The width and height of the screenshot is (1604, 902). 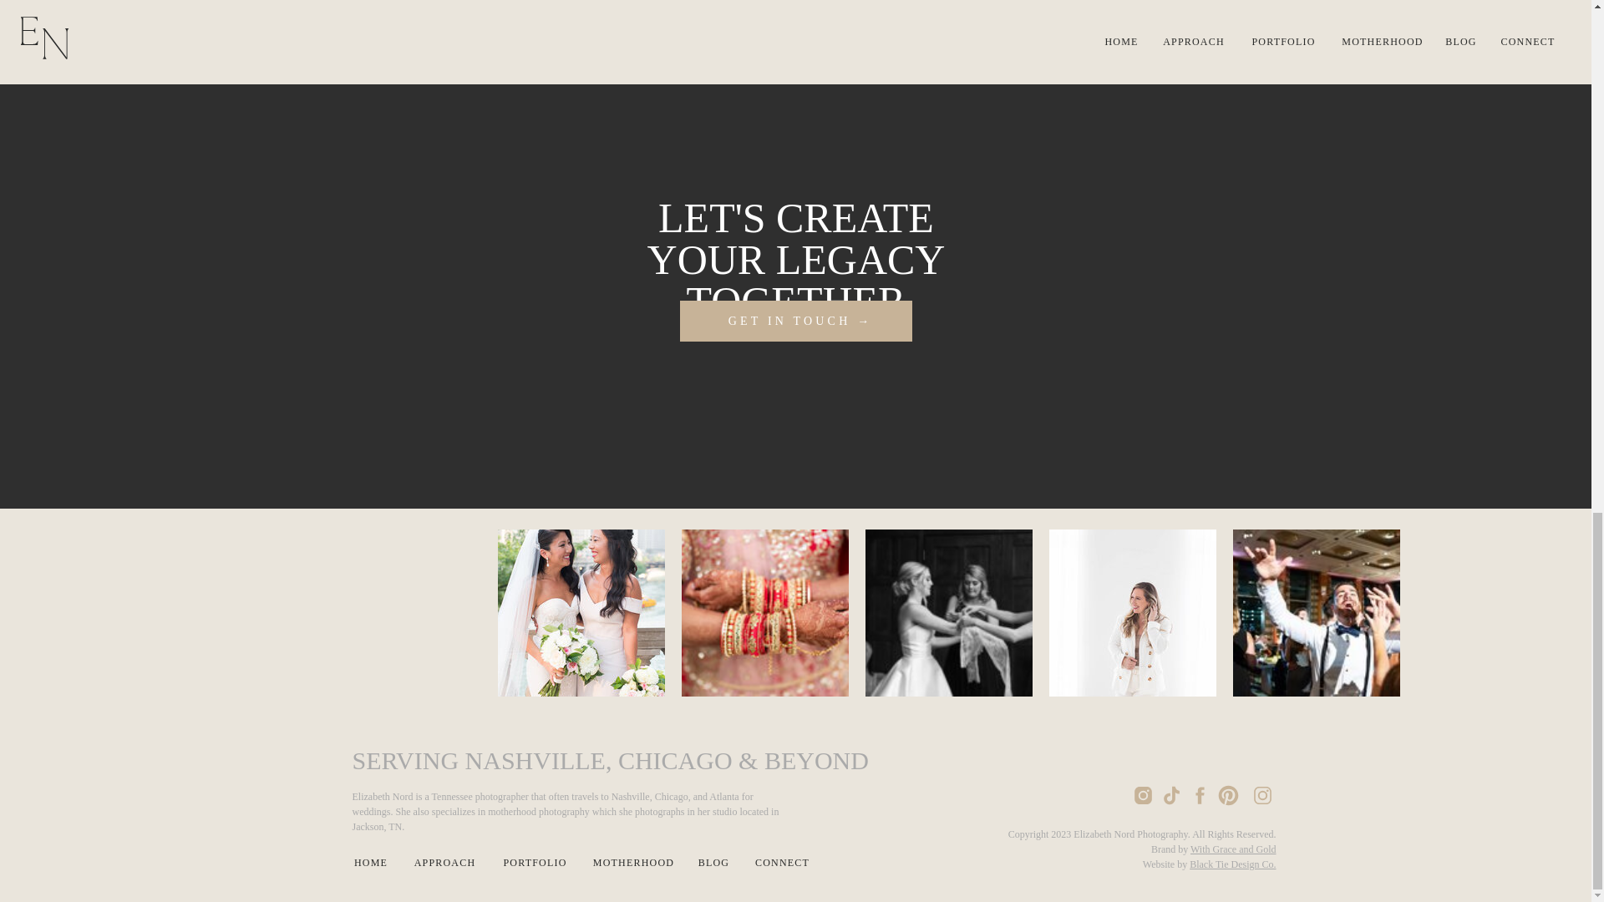 What do you see at coordinates (782, 863) in the screenshot?
I see `CONNECT` at bounding box center [782, 863].